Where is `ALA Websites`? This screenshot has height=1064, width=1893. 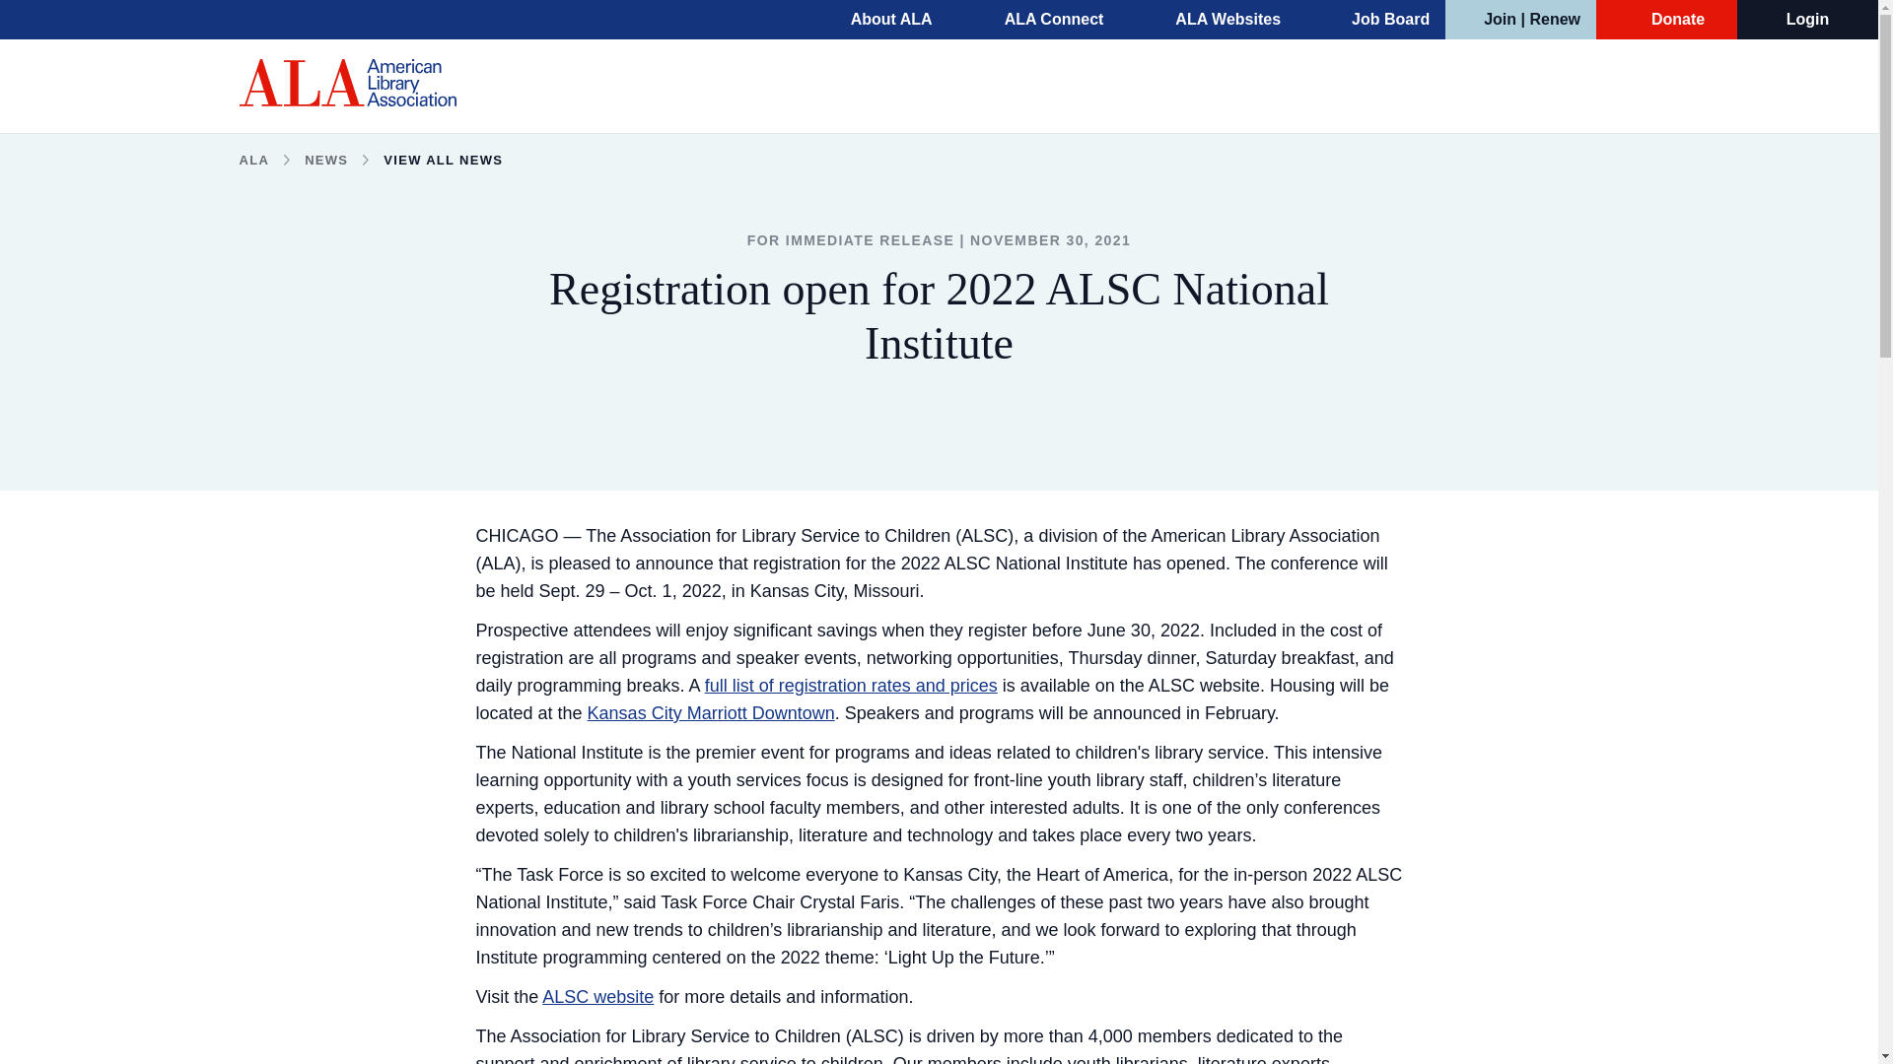 ALA Websites is located at coordinates (1215, 20).